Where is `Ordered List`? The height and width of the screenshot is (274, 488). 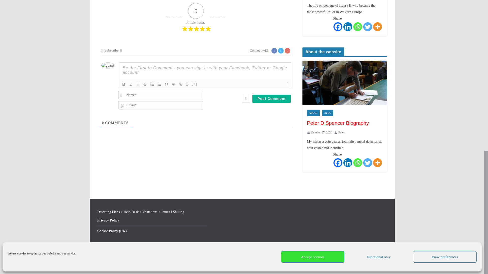 Ordered List is located at coordinates (152, 84).